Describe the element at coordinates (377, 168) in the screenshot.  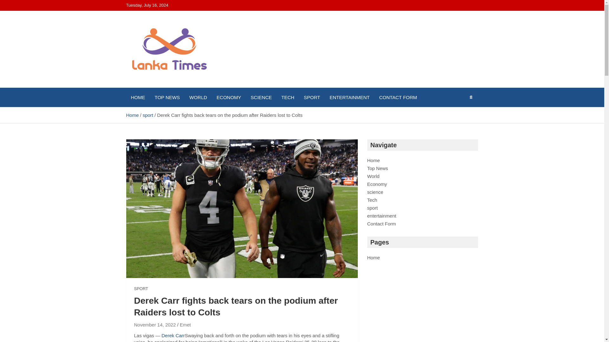
I see `Top News` at that location.